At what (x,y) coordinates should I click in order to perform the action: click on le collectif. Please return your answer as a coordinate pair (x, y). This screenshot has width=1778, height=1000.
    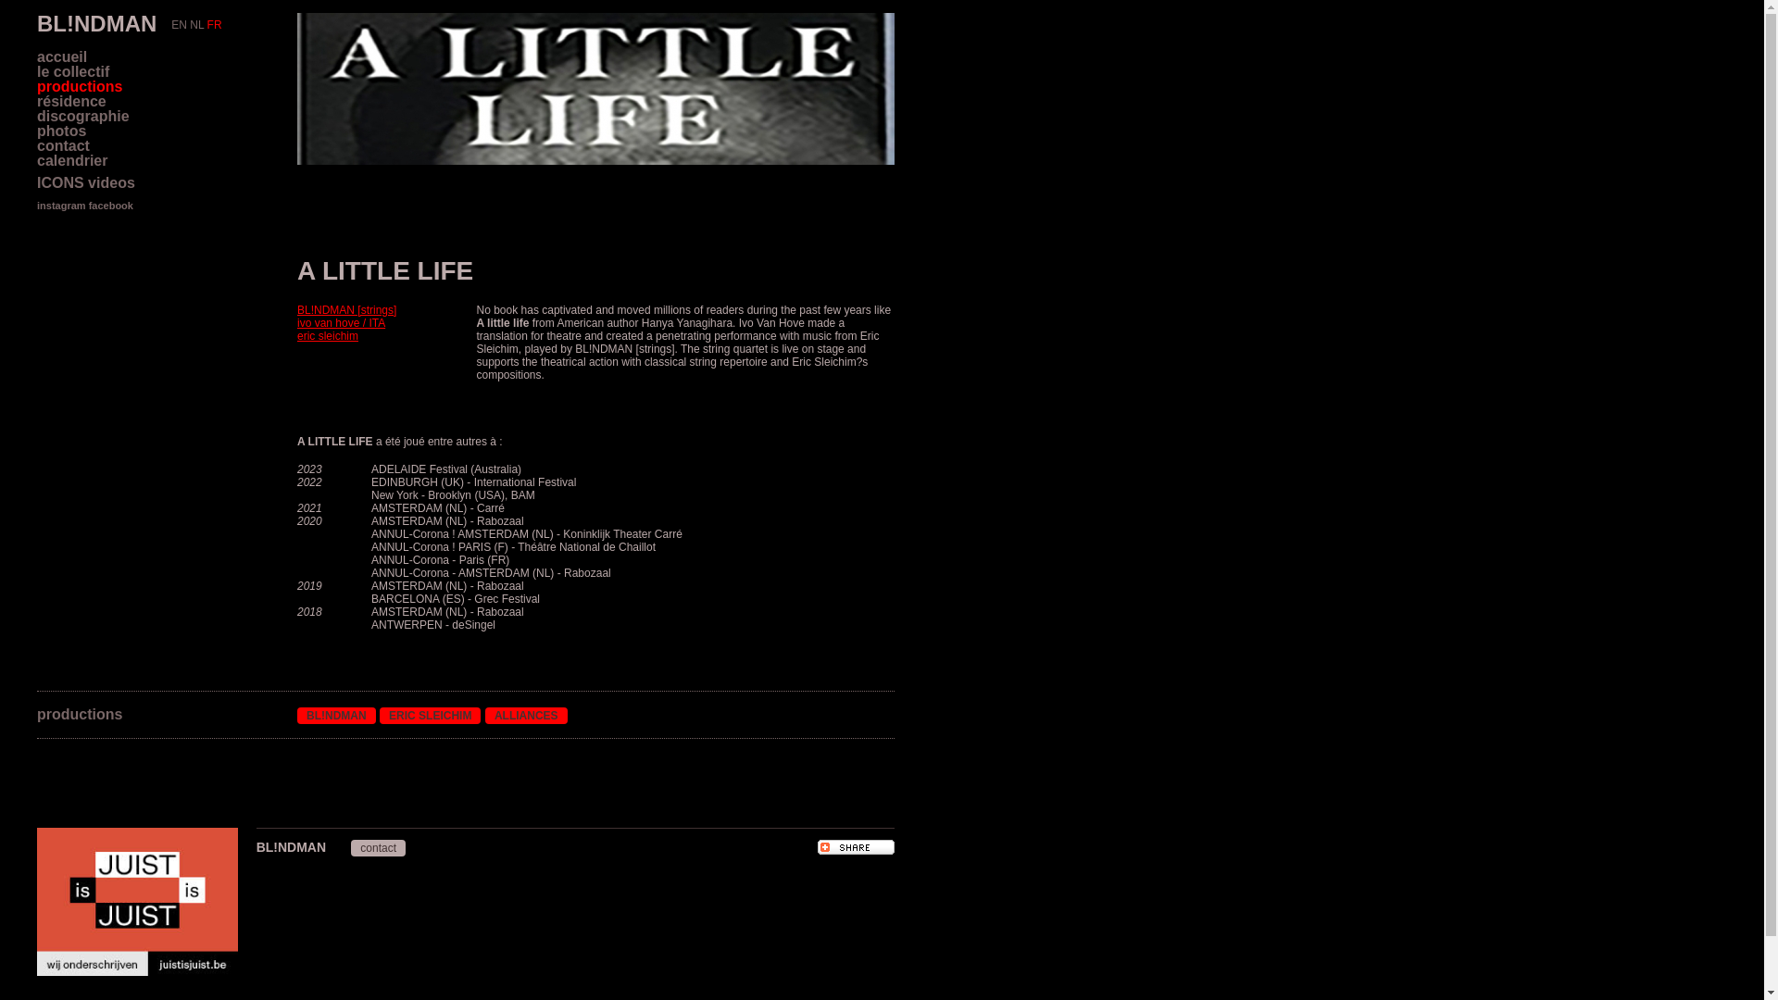
    Looking at the image, I should click on (73, 72).